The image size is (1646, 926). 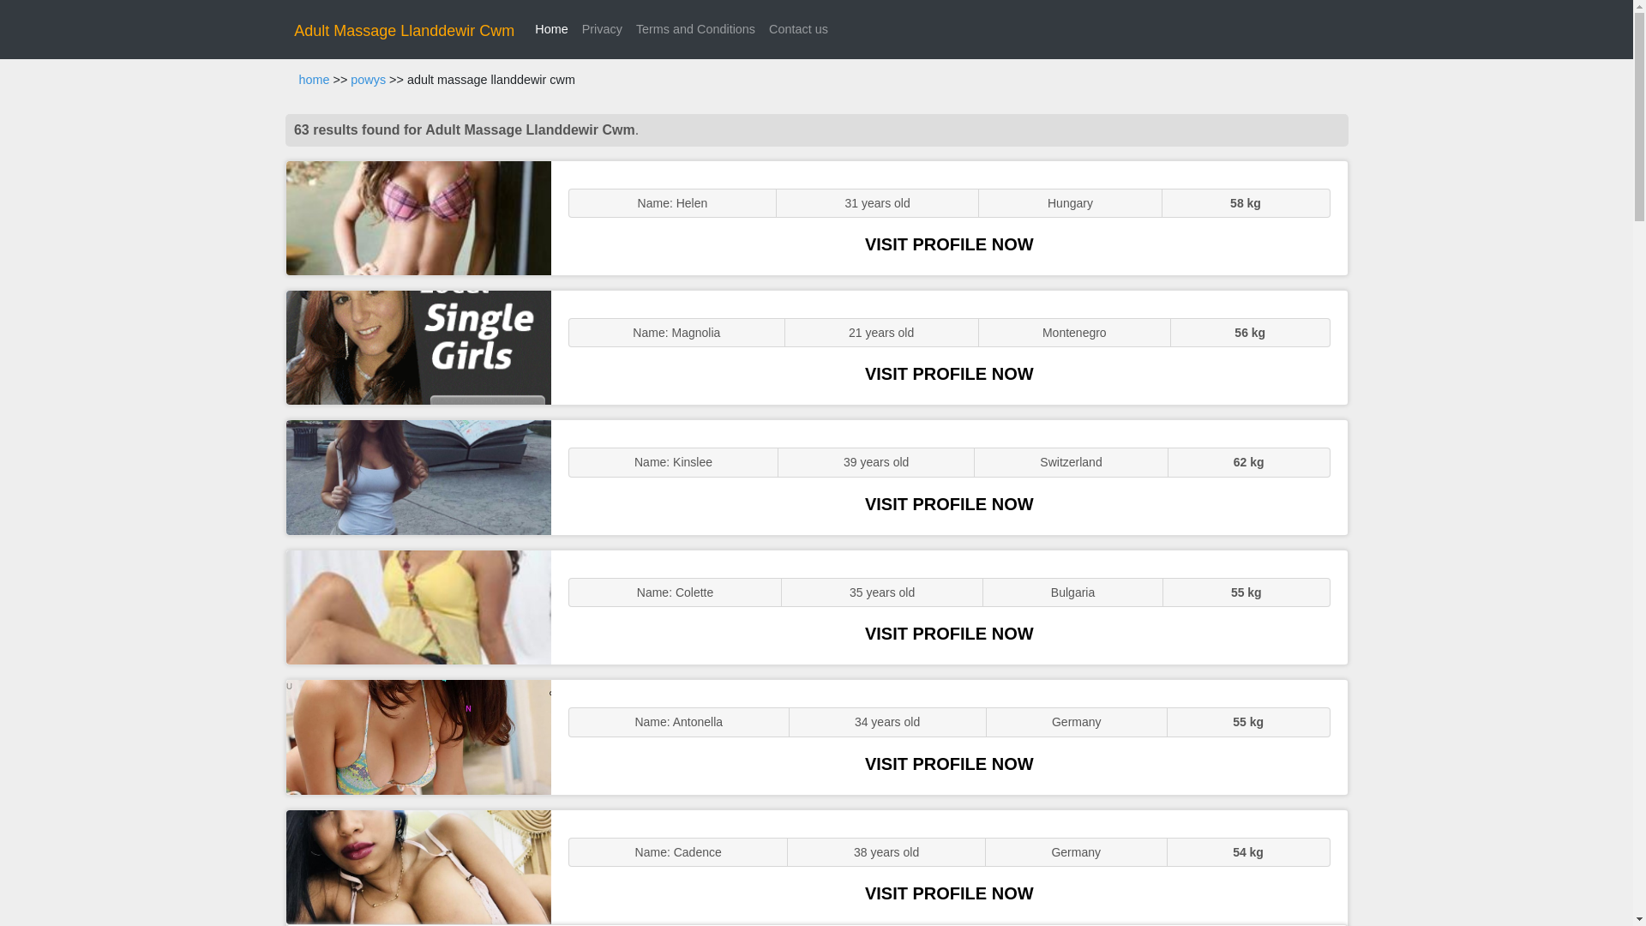 I want to click on Privacy, so click(x=602, y=29).